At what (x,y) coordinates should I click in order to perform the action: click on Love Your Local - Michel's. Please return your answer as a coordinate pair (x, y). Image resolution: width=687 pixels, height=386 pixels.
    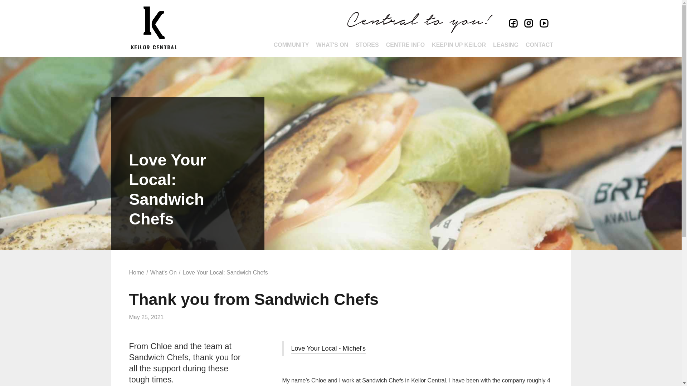
    Looking at the image, I should click on (328, 349).